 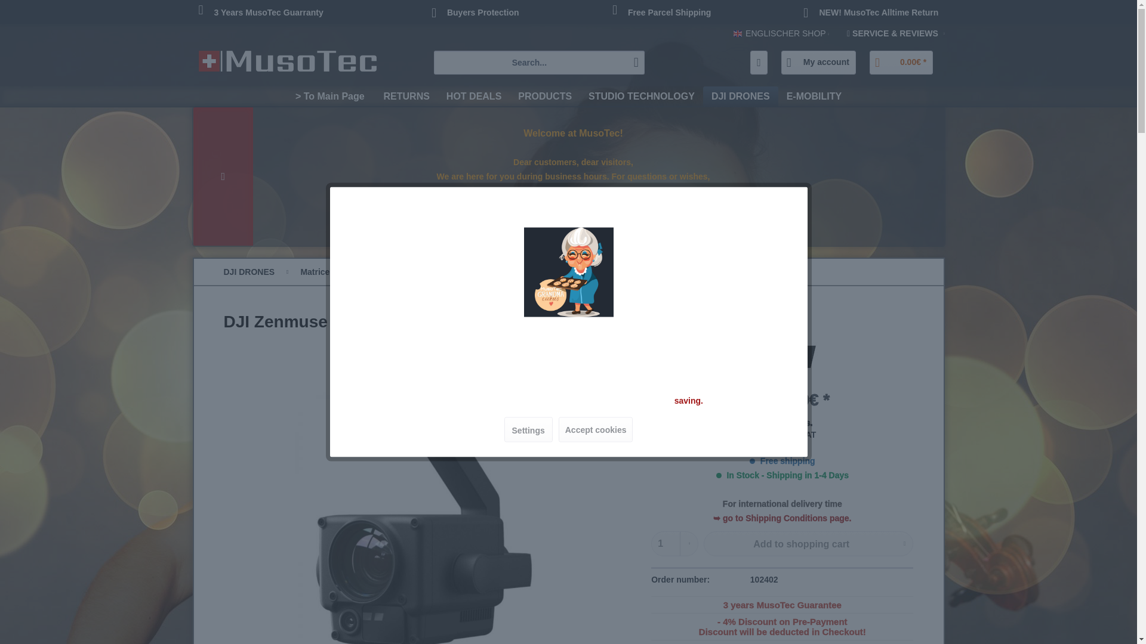 I want to click on STUDIO TECHNOLOGY, so click(x=641, y=97).